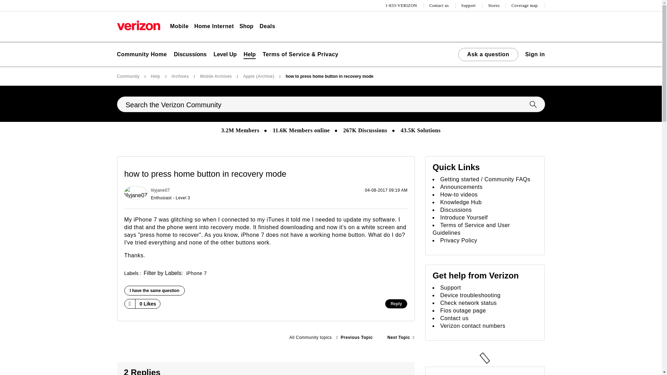  I want to click on Click here if you had a similar experience, so click(155, 290).